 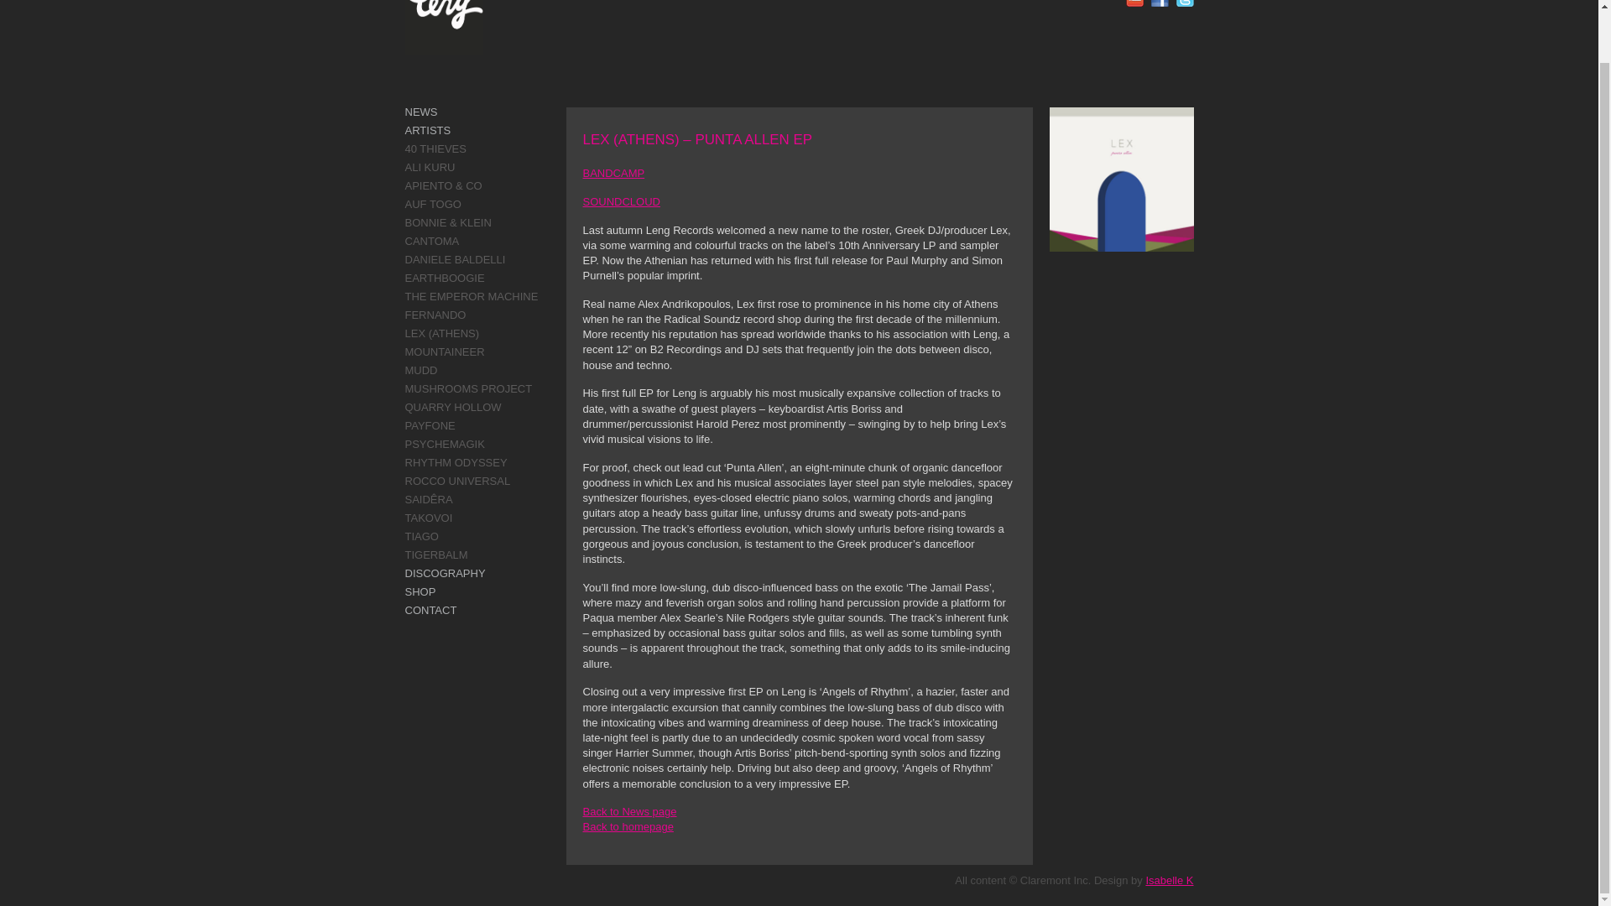 I want to click on Isabelle K Design, so click(x=1170, y=881).